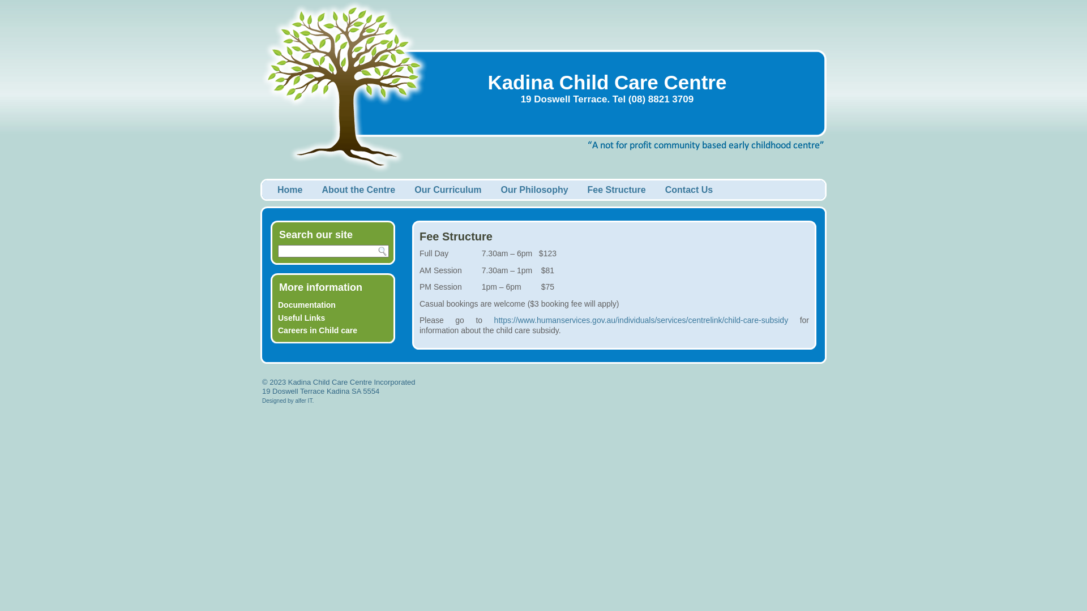 The image size is (1087, 611). Describe the element at coordinates (534, 190) in the screenshot. I see `Our Philosophy` at that location.